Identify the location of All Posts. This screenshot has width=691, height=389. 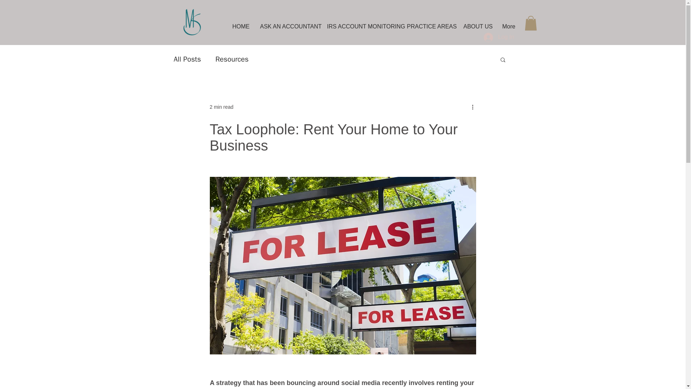
(187, 59).